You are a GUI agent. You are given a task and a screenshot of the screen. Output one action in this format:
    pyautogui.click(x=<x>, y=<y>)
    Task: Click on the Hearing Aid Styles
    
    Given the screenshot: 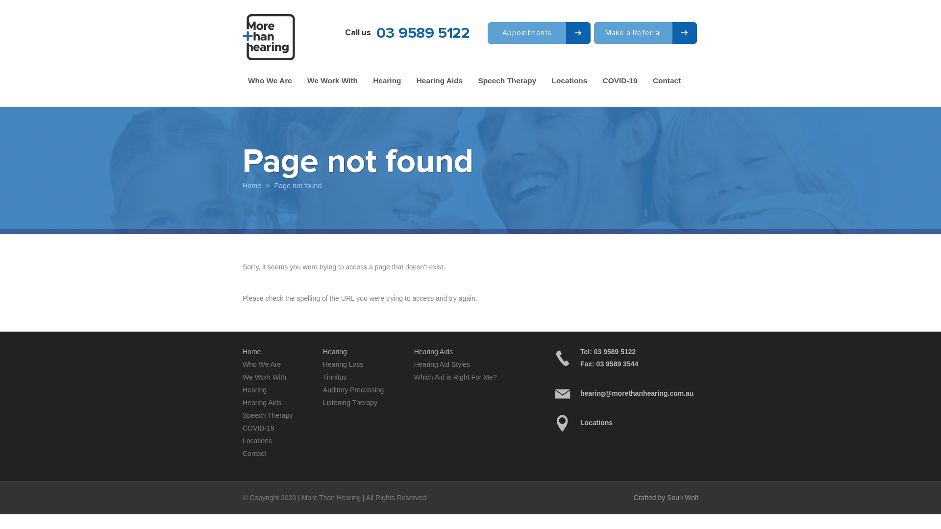 What is the action you would take?
    pyautogui.click(x=442, y=364)
    